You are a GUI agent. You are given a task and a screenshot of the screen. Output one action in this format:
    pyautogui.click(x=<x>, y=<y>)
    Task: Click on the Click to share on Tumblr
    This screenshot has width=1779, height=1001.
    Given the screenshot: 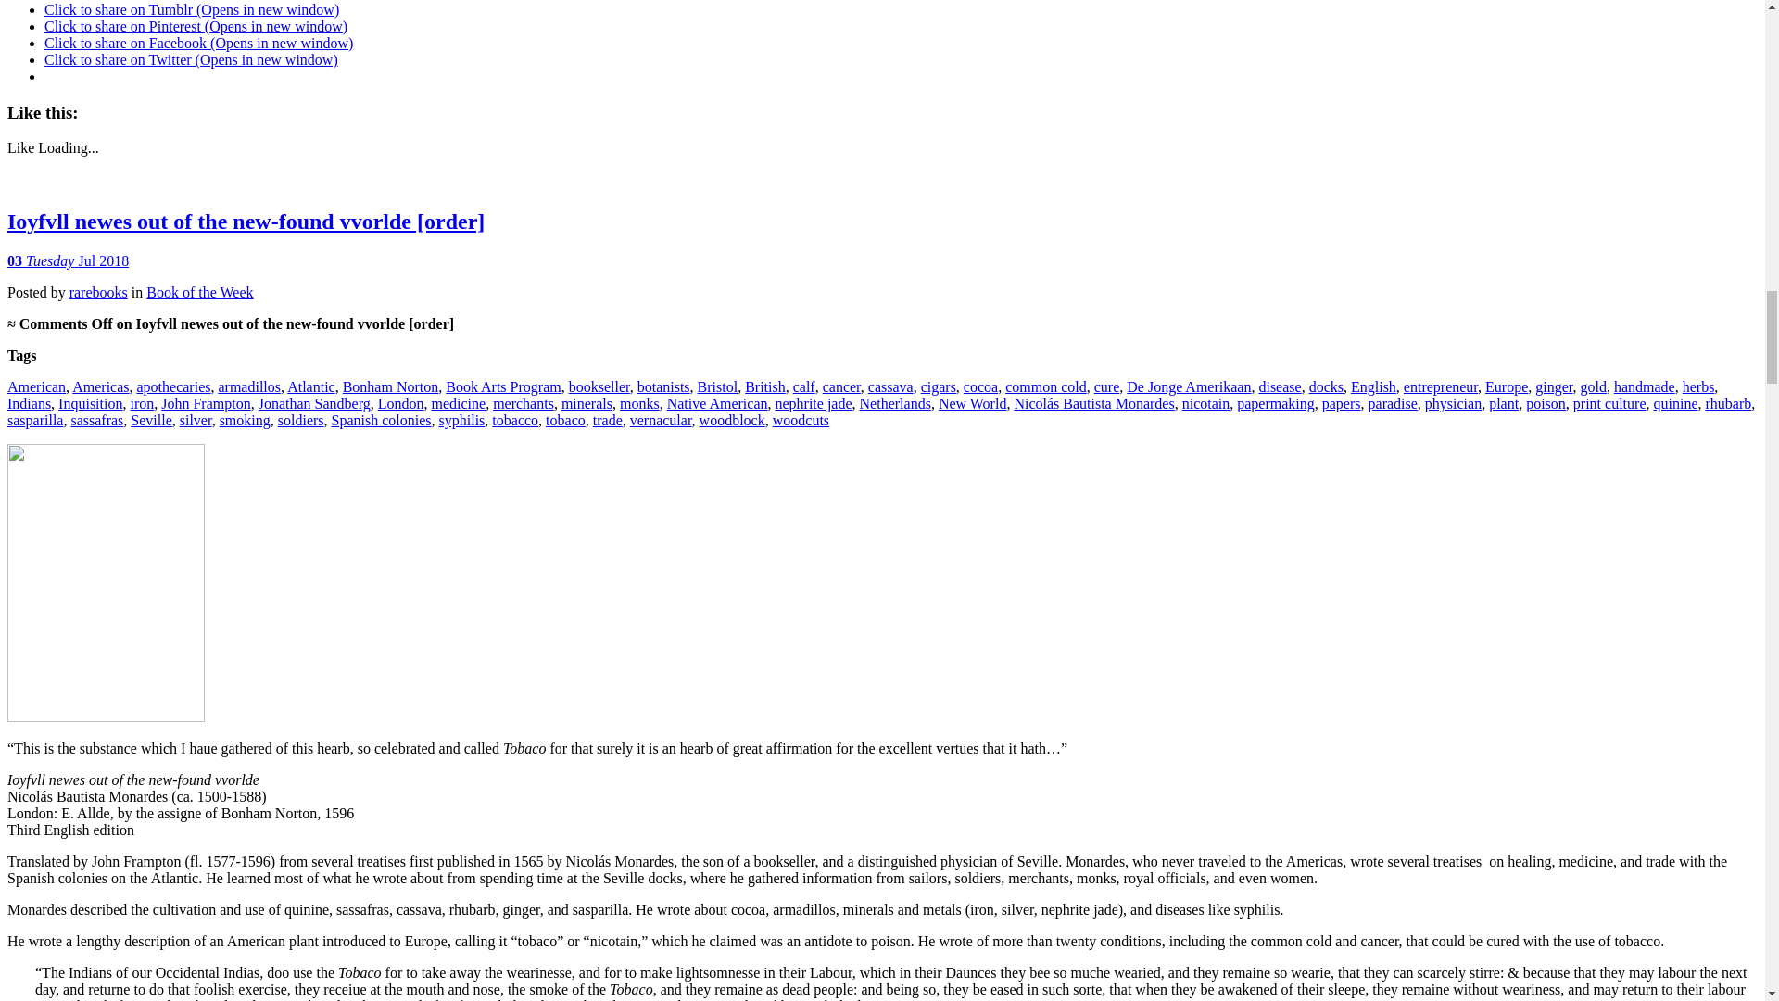 What is the action you would take?
    pyautogui.click(x=192, y=9)
    